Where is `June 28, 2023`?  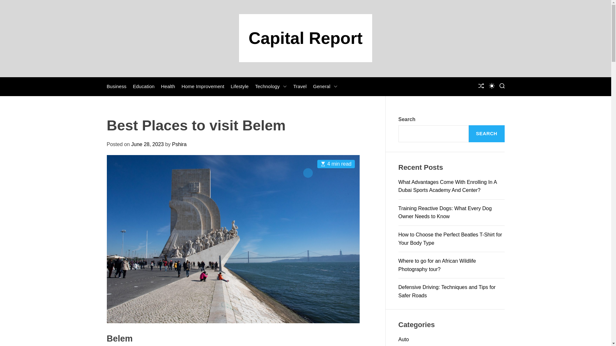 June 28, 2023 is located at coordinates (147, 144).